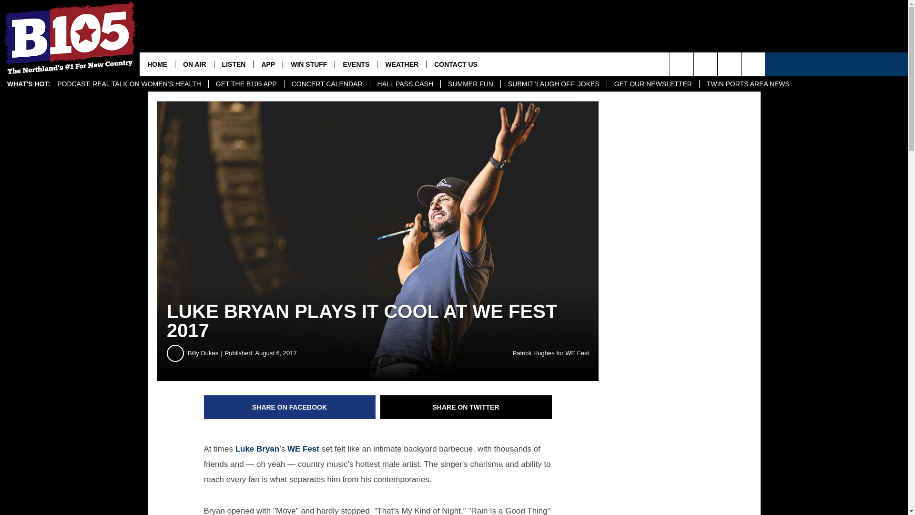  What do you see at coordinates (553, 84) in the screenshot?
I see `SUBMIT 'LAUGH OFF' JOKES` at bounding box center [553, 84].